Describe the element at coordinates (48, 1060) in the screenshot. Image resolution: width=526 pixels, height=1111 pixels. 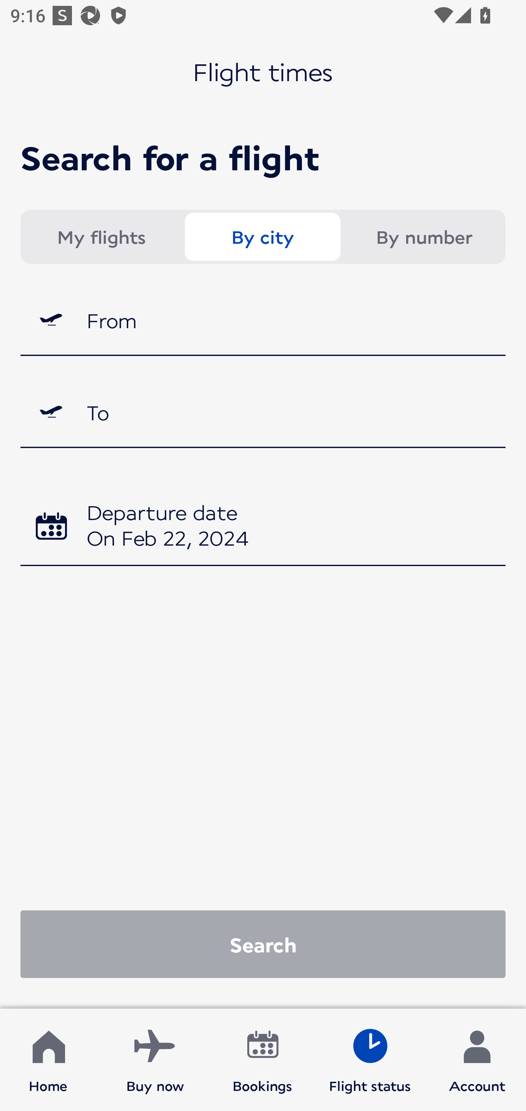
I see `Home` at that location.